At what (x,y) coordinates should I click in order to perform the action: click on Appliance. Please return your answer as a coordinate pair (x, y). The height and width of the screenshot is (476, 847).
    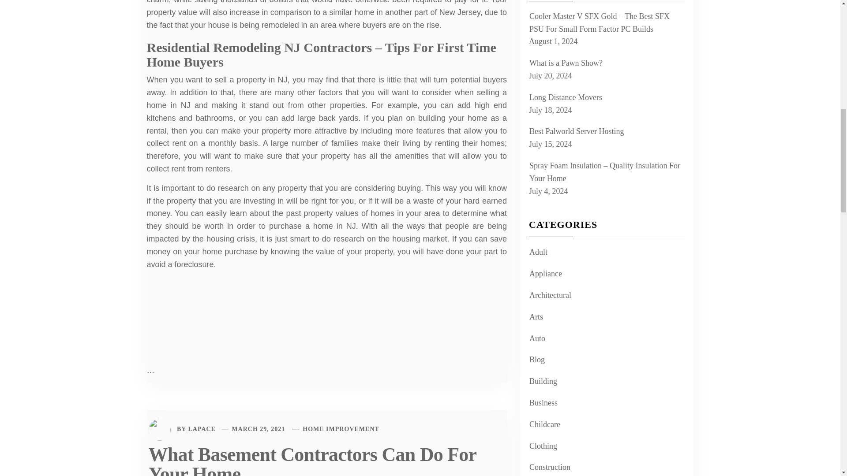
    Looking at the image, I should click on (544, 274).